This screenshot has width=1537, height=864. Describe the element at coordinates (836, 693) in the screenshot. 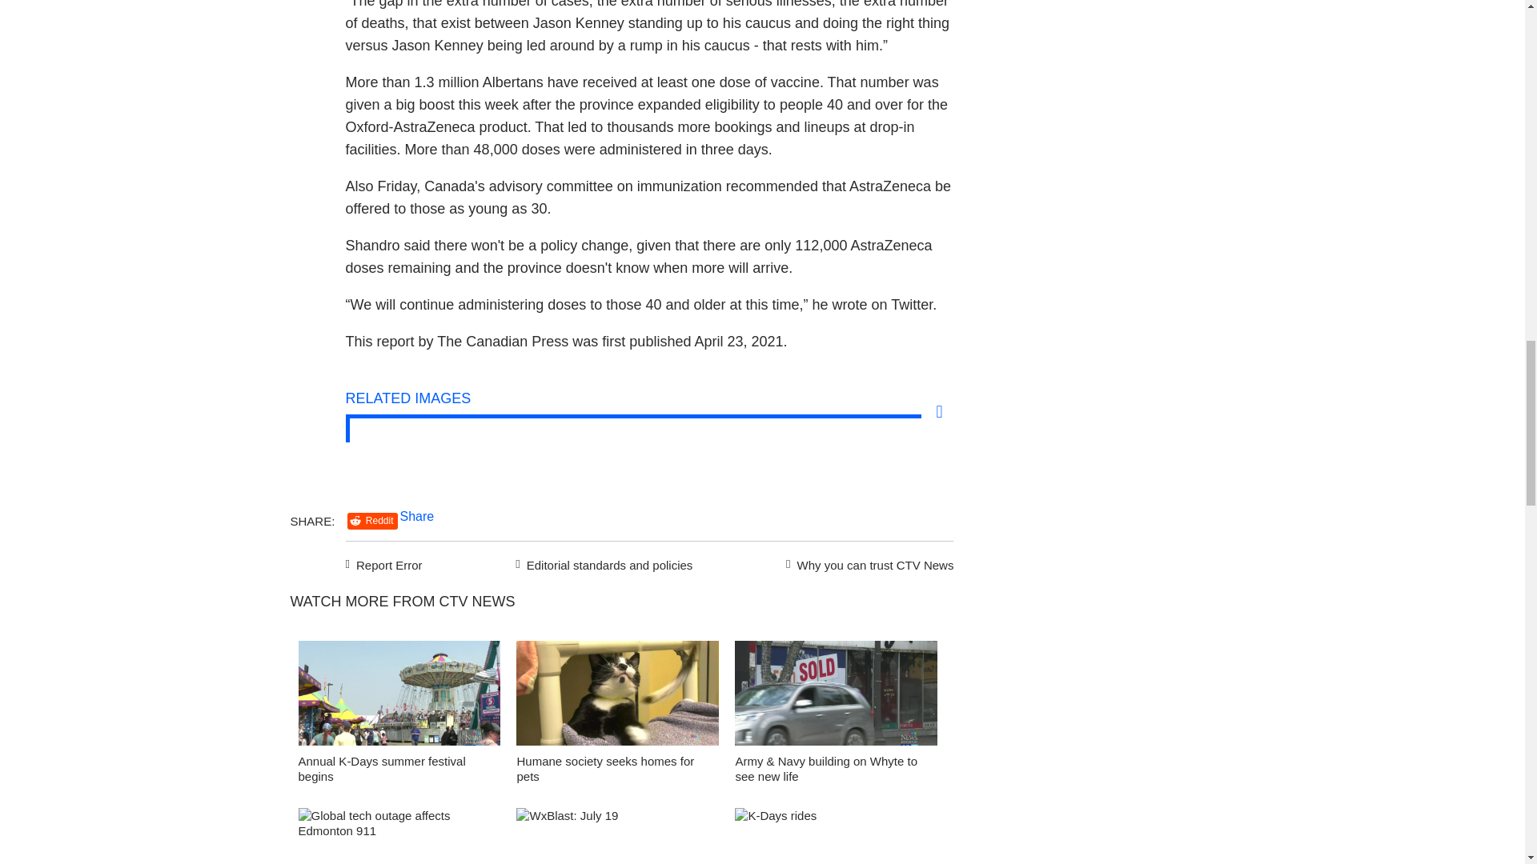

I see `false` at that location.